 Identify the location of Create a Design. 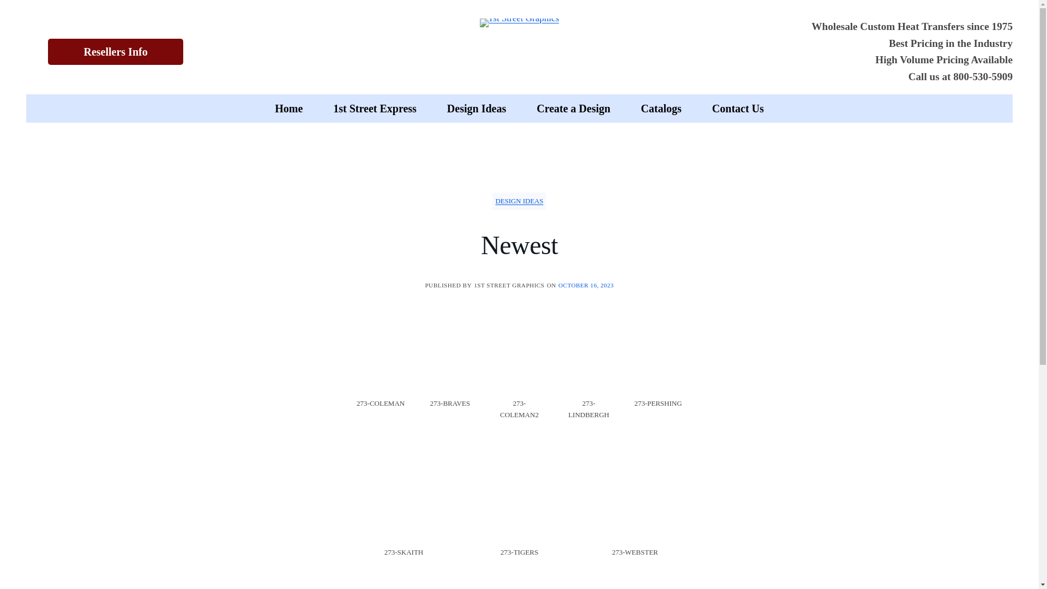
(574, 109).